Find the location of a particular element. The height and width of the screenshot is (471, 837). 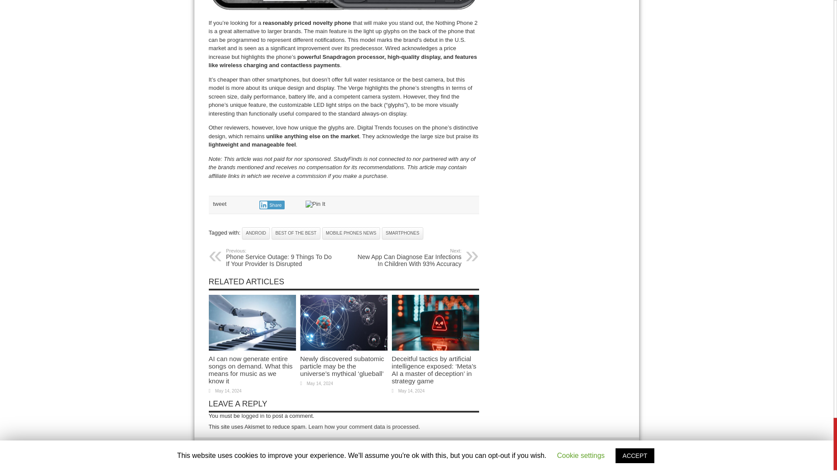

tweet is located at coordinates (219, 204).